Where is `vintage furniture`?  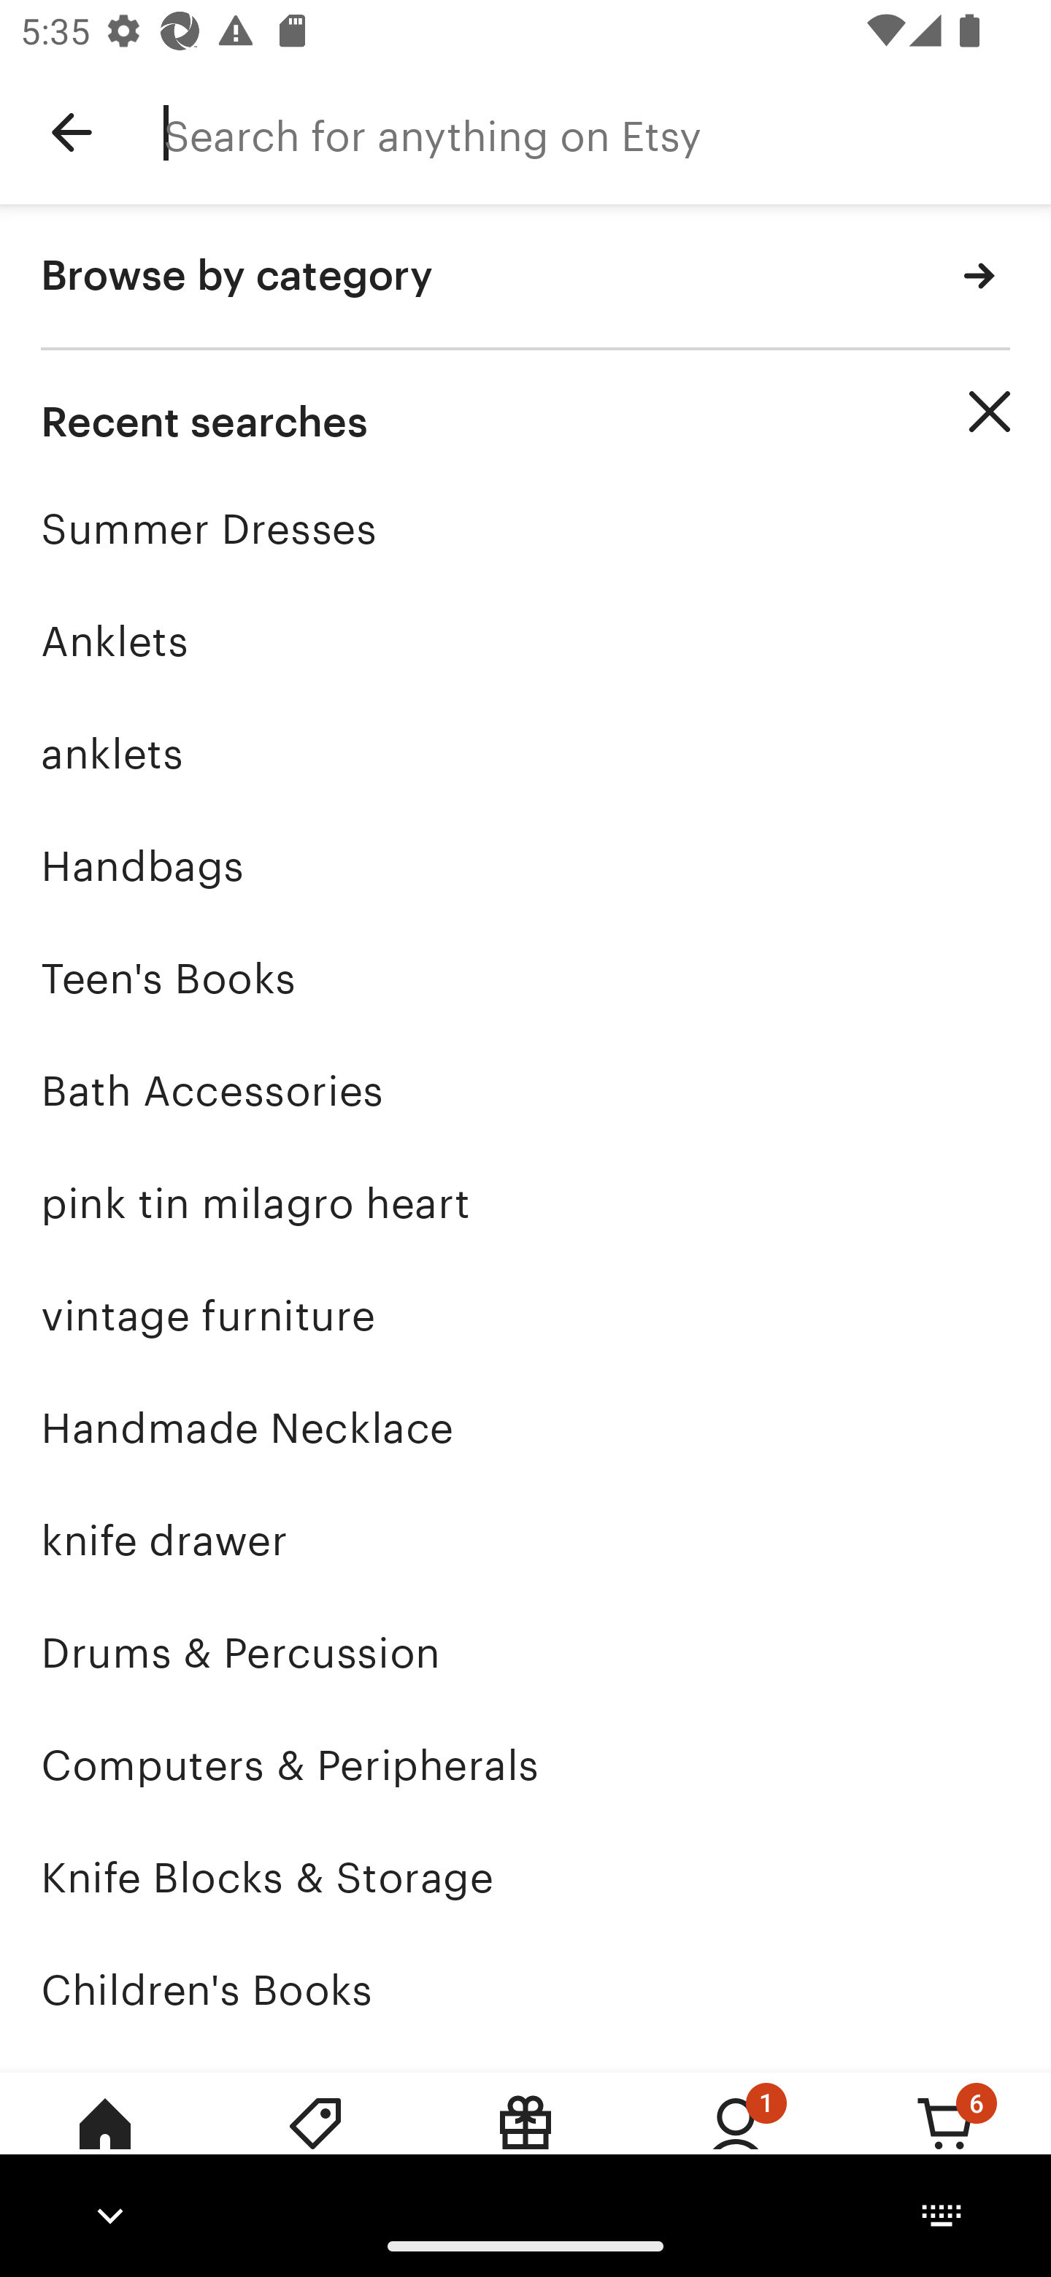
vintage furniture is located at coordinates (525, 1316).